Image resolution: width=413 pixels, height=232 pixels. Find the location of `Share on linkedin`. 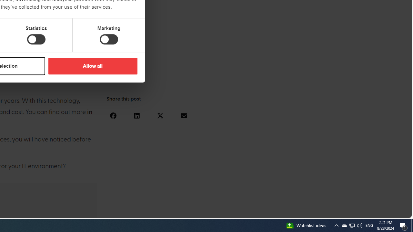

Share on linkedin is located at coordinates (136, 115).